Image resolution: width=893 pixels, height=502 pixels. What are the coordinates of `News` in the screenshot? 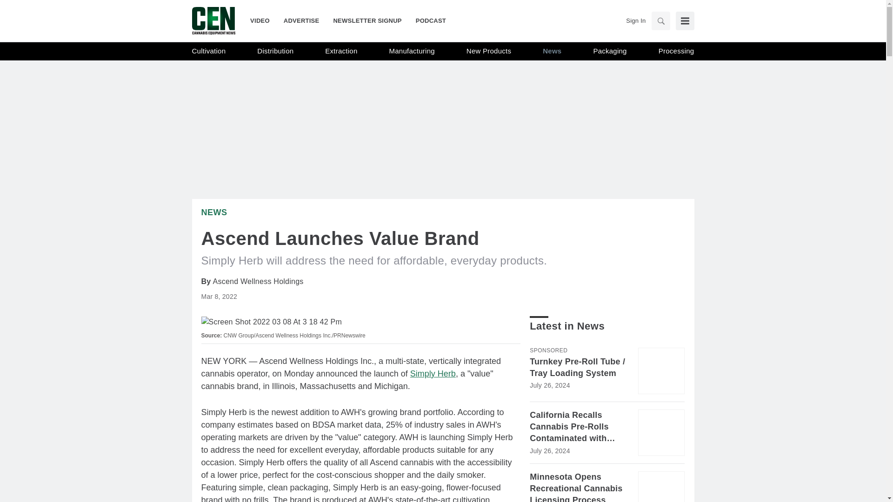 It's located at (214, 212).